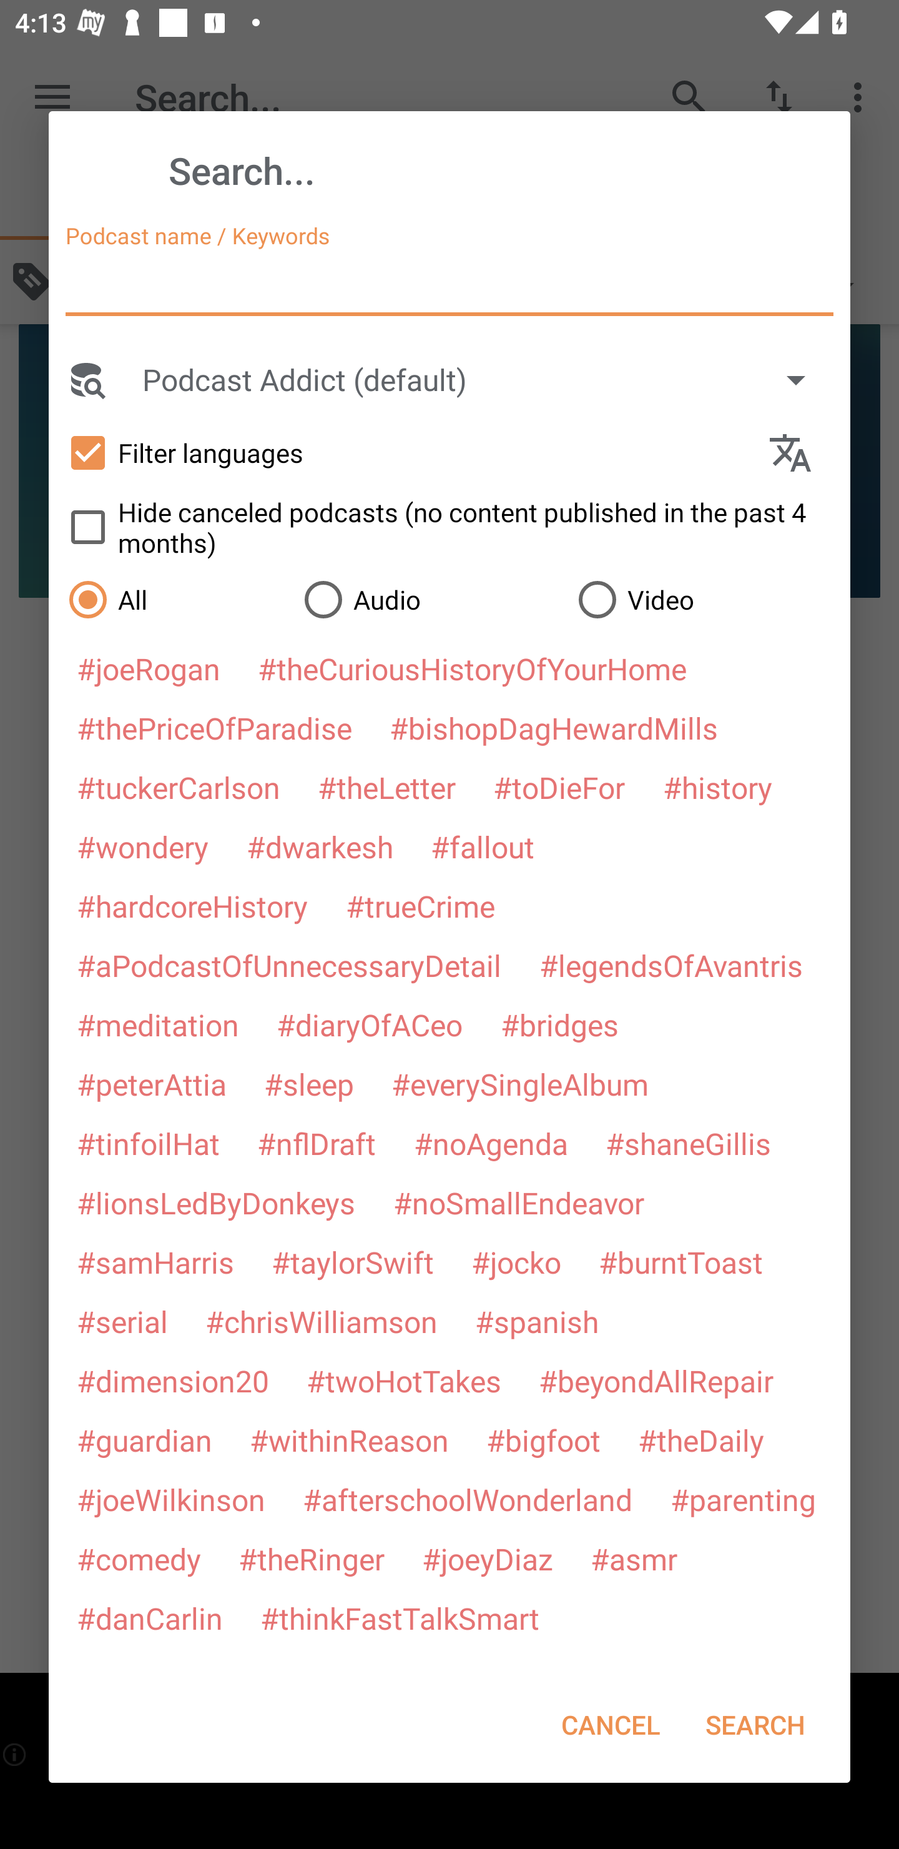  What do you see at coordinates (701, 1440) in the screenshot?
I see `#theDaily` at bounding box center [701, 1440].